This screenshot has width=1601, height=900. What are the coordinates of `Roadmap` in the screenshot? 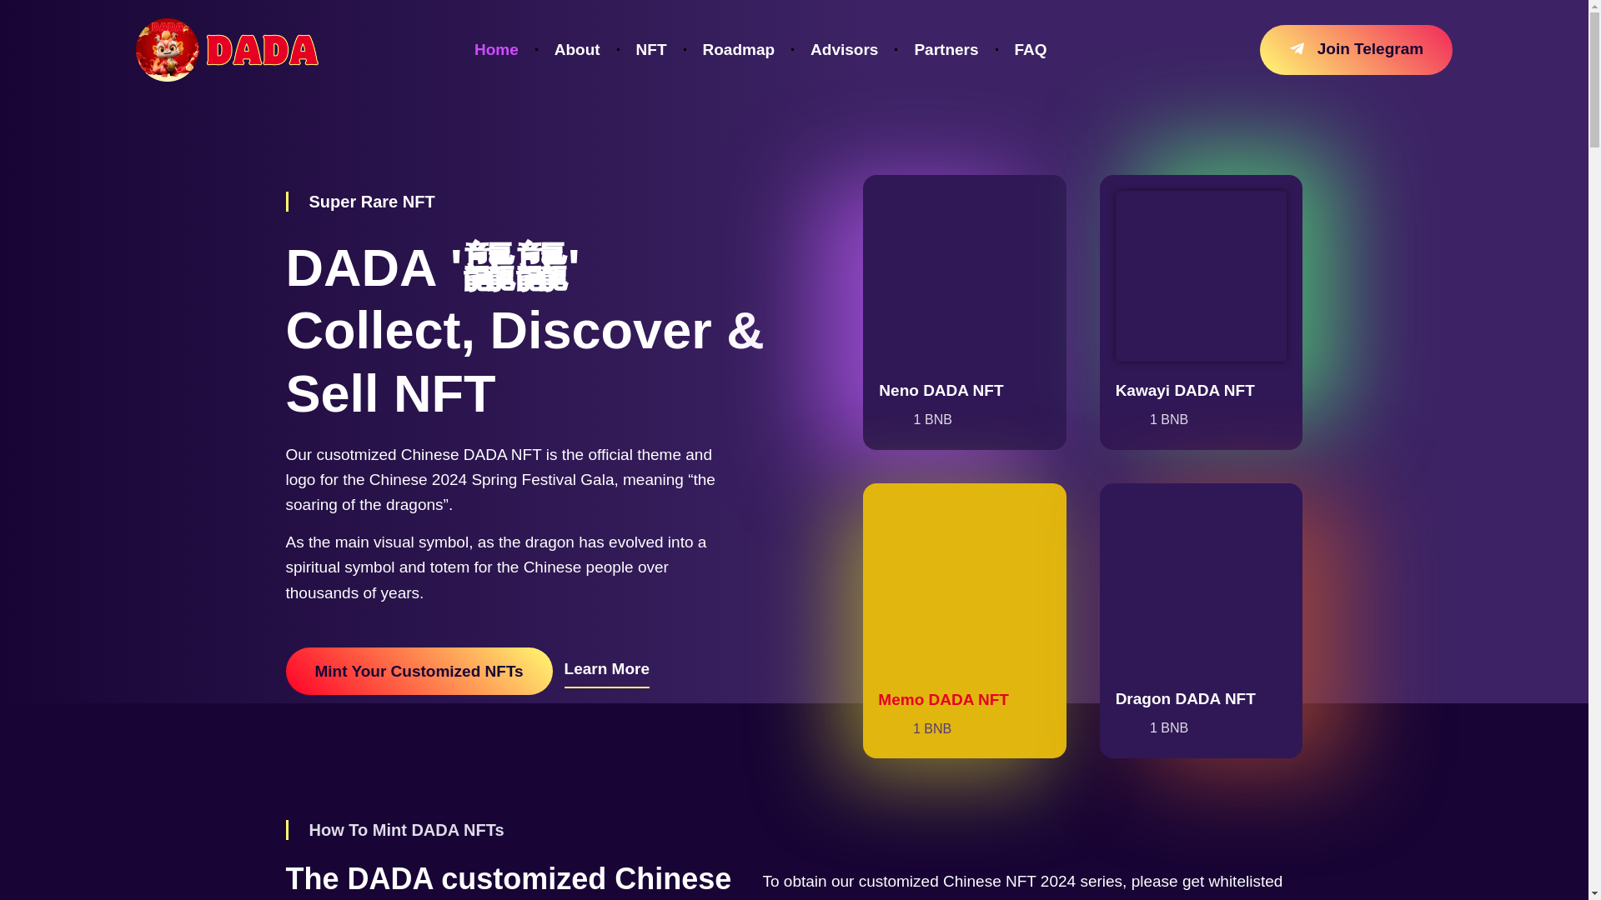 It's located at (739, 49).